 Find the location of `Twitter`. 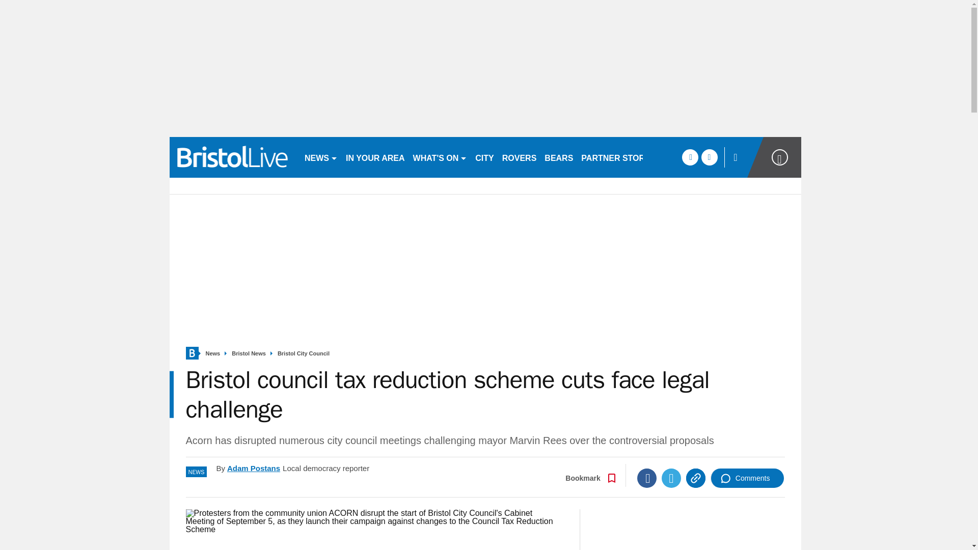

Twitter is located at coordinates (671, 478).